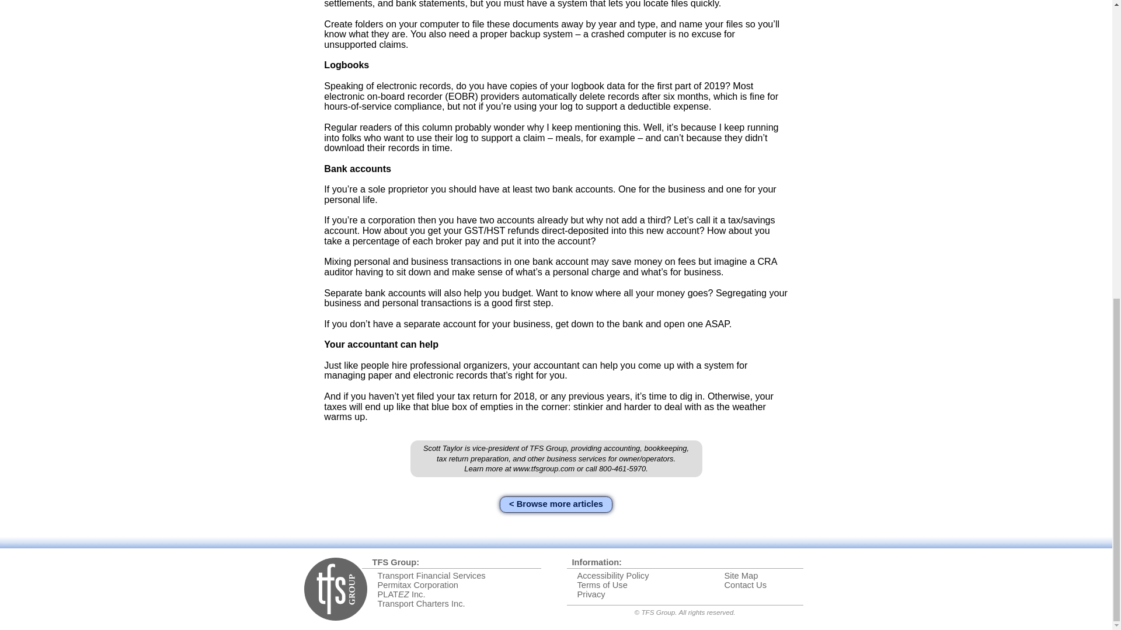 Image resolution: width=1121 pixels, height=630 pixels. I want to click on TFS Group logo, so click(335, 589).